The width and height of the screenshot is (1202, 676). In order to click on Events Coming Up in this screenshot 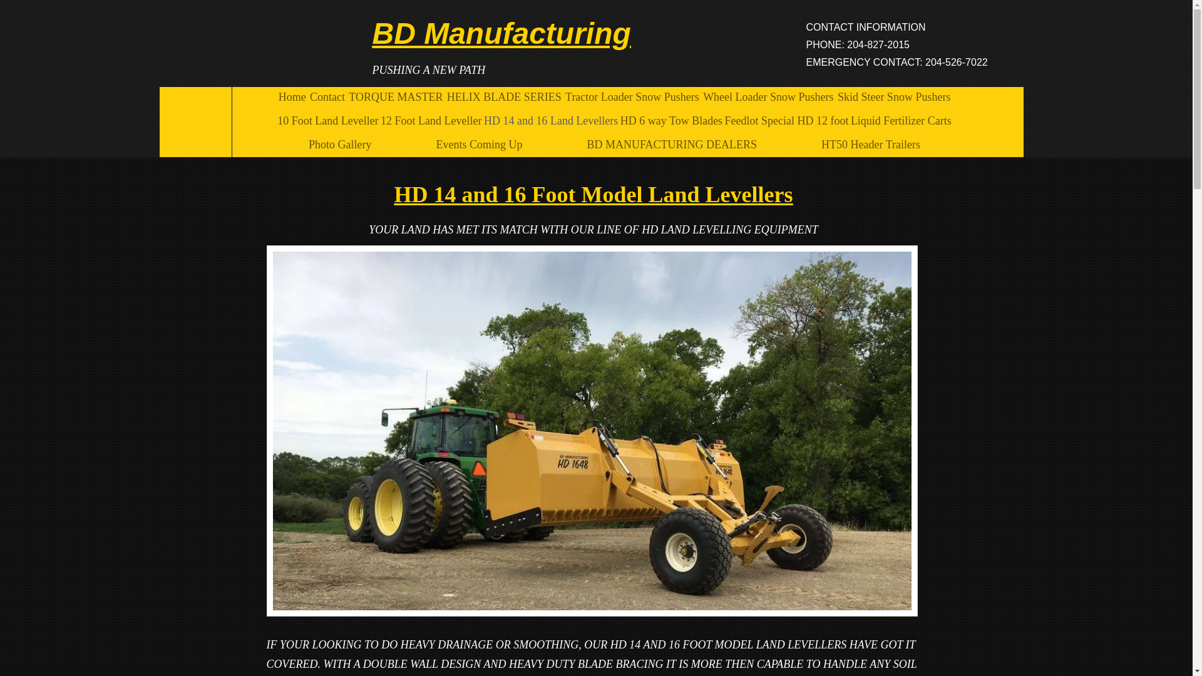, I will do `click(480, 145)`.